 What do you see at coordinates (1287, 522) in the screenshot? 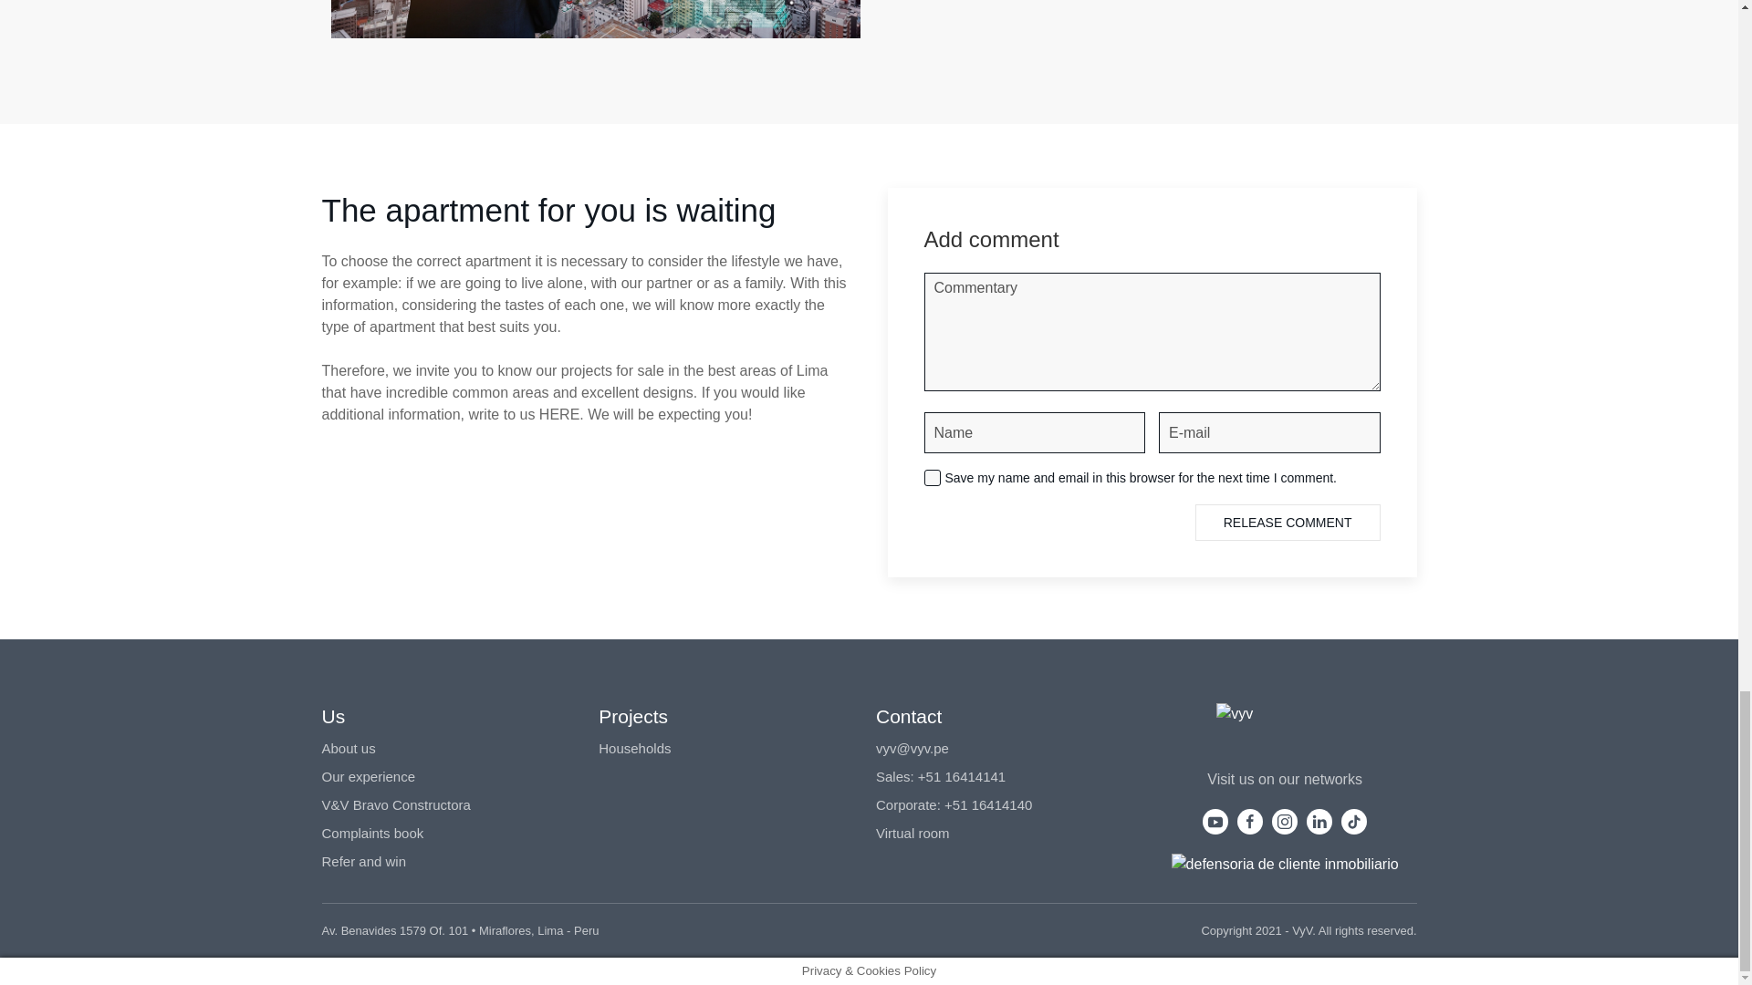
I see `RELEASE COMMENT` at bounding box center [1287, 522].